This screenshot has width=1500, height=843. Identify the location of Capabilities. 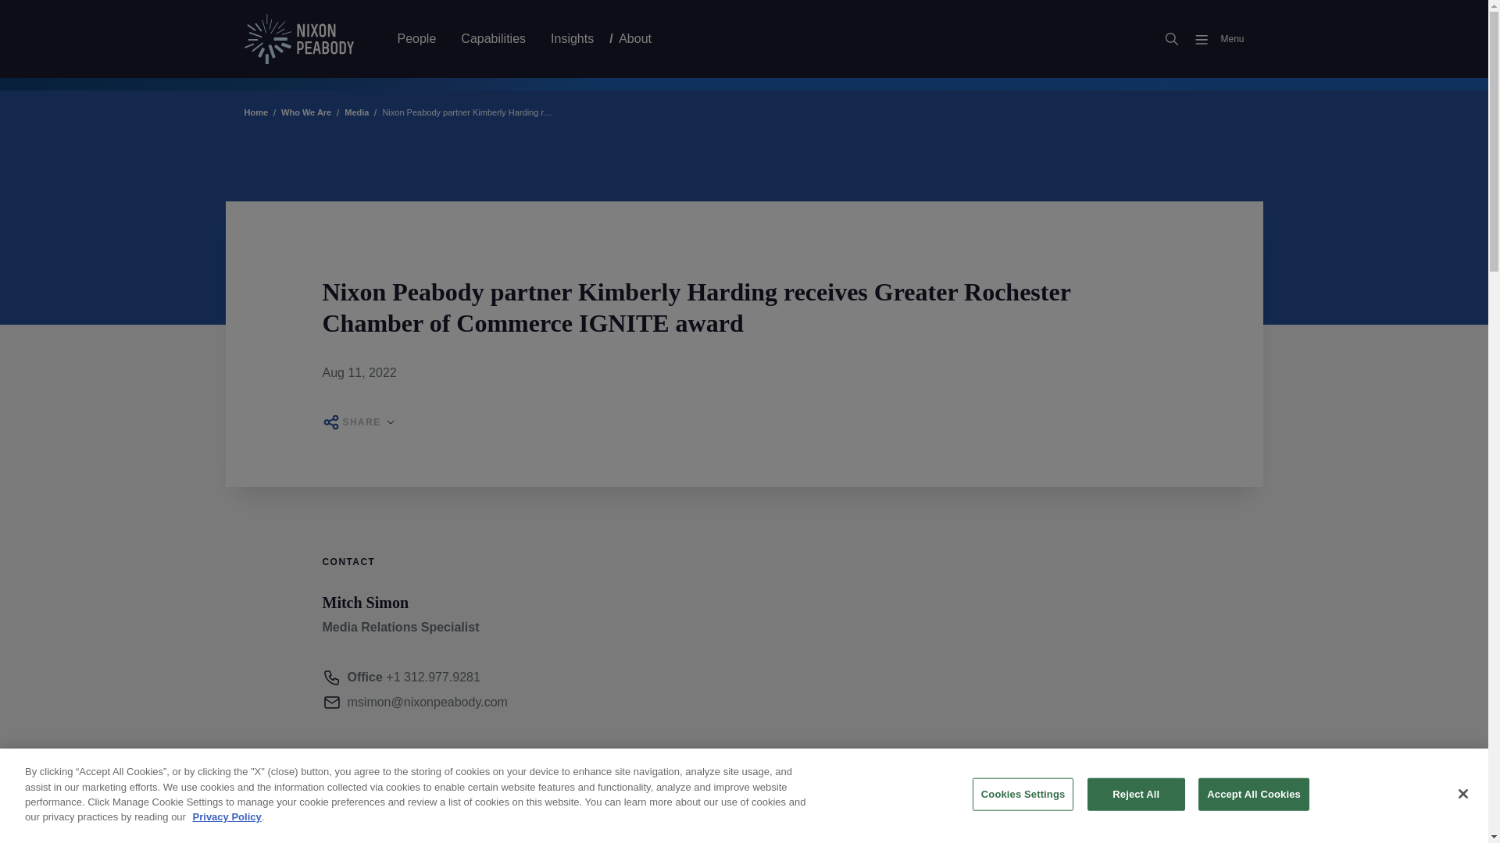
(494, 38).